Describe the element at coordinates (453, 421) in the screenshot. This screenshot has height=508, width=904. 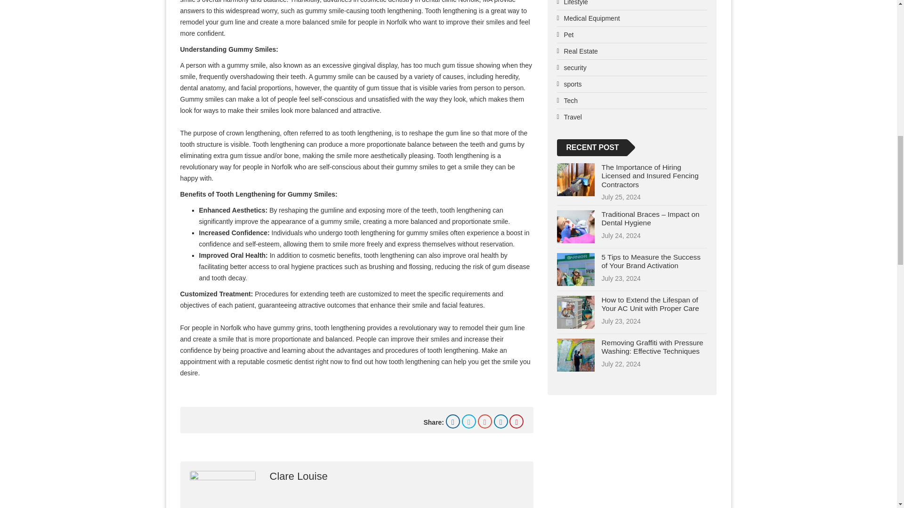
I see `Facebook` at that location.